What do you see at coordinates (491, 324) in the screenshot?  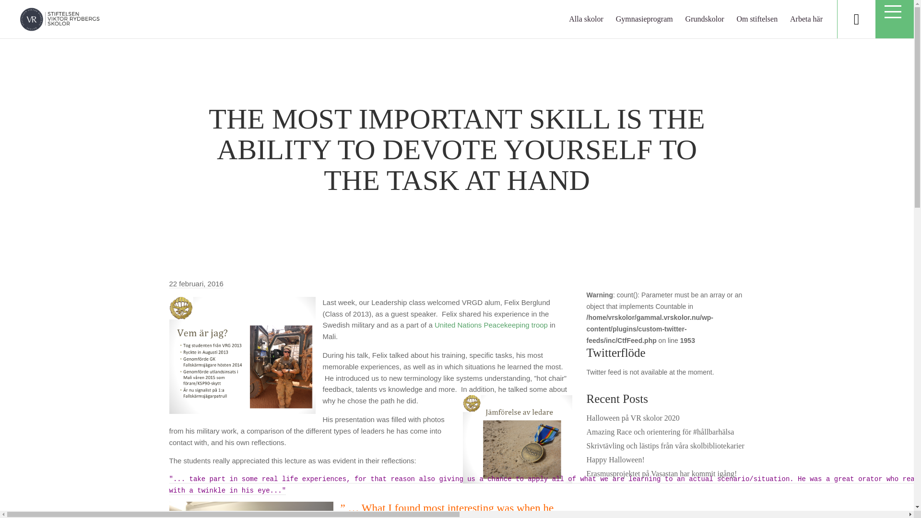 I see `United Nations Peacekeeping troop` at bounding box center [491, 324].